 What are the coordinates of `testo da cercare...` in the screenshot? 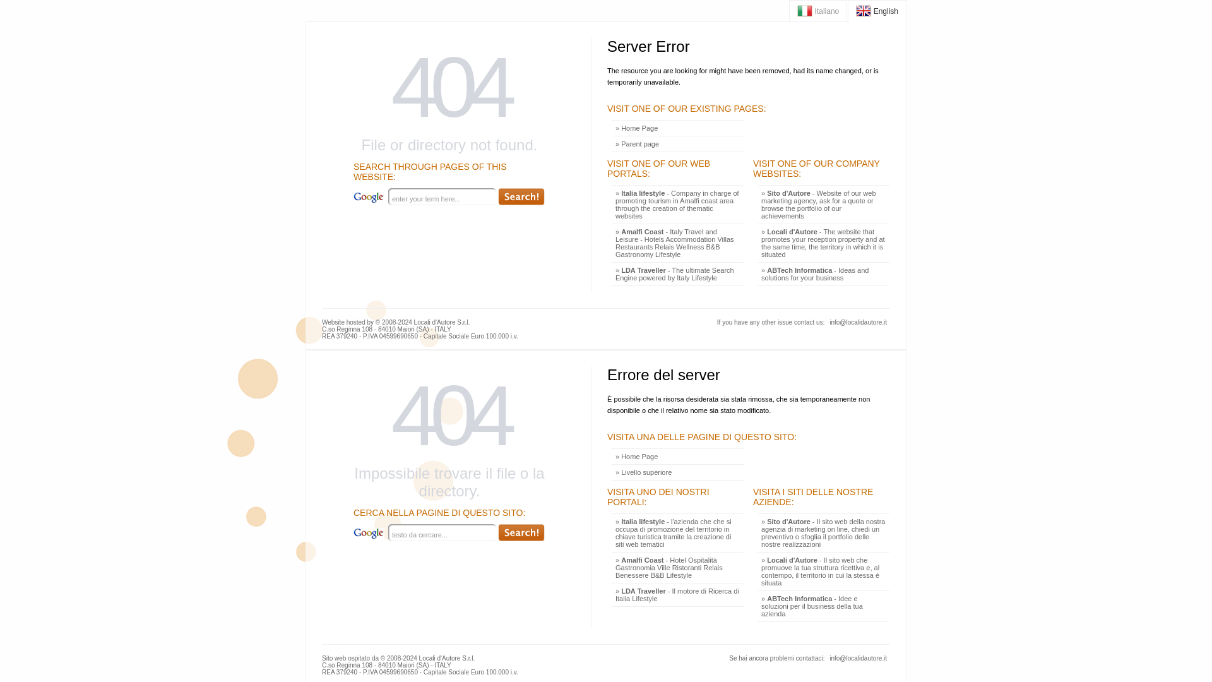 It's located at (442, 533).